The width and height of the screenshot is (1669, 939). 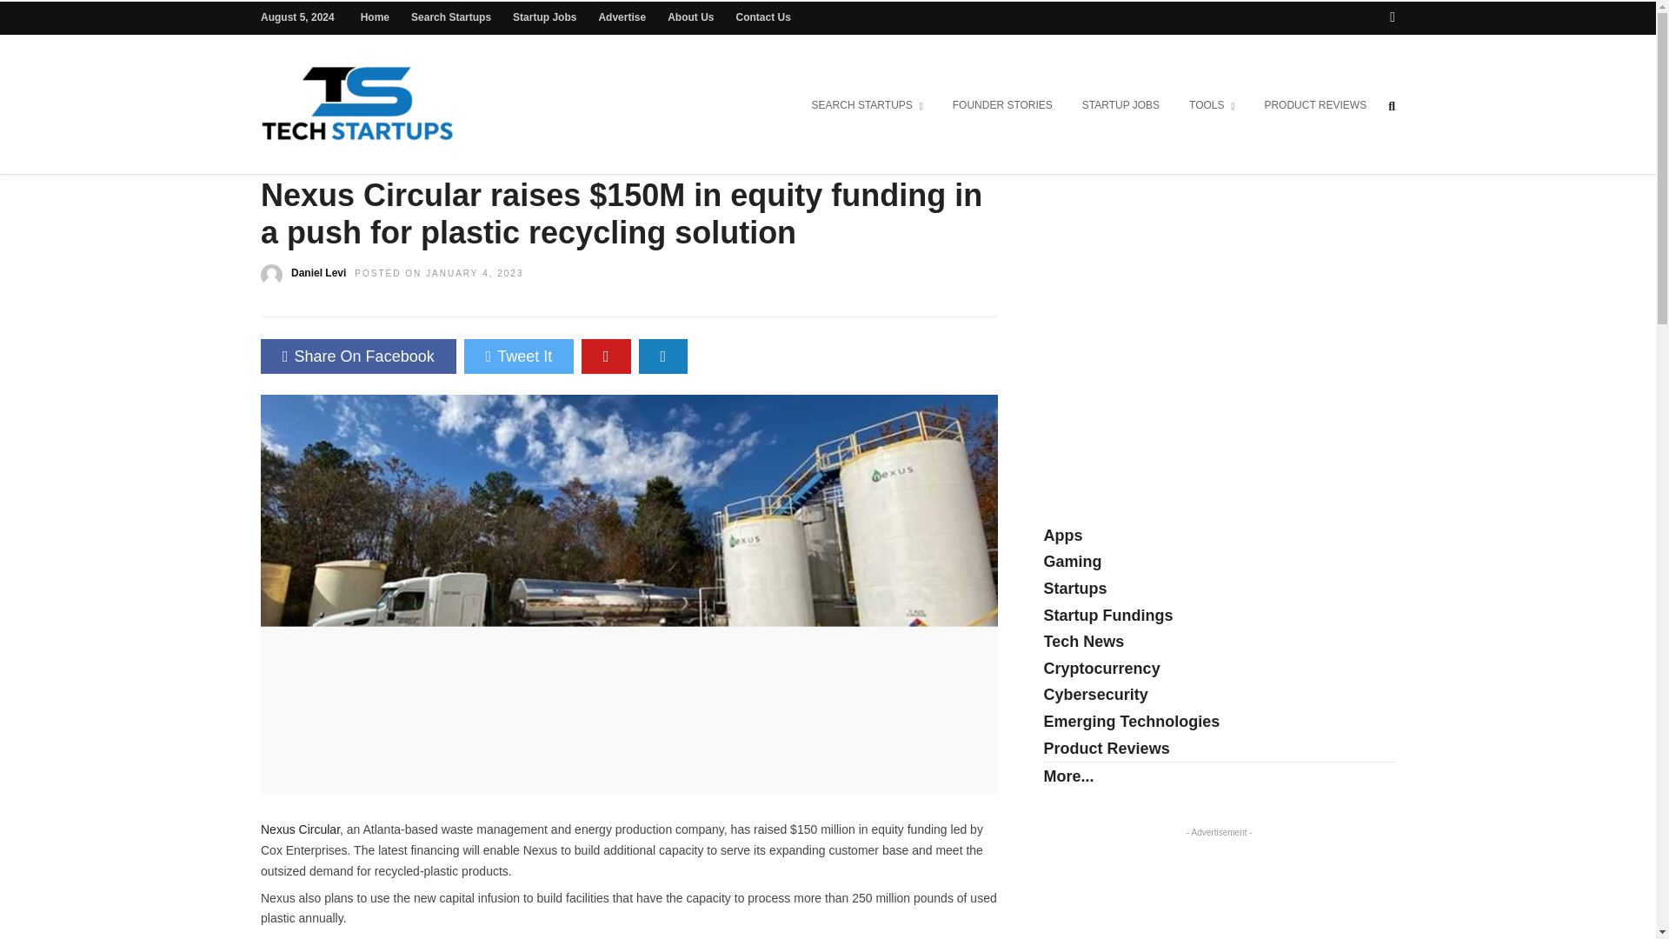 What do you see at coordinates (374, 17) in the screenshot?
I see `Home` at bounding box center [374, 17].